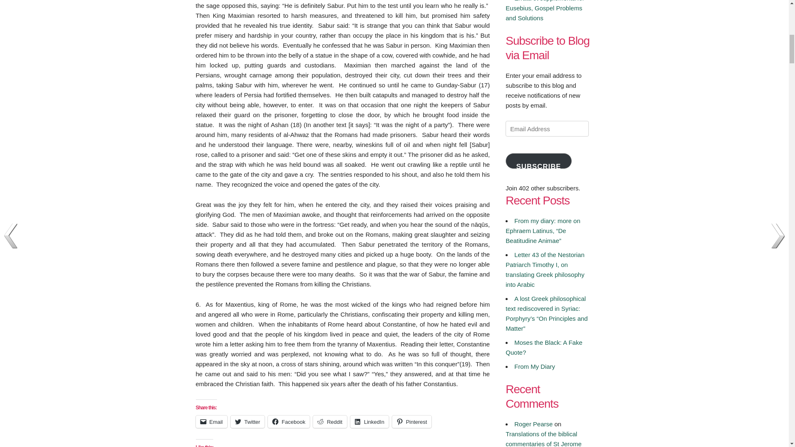  Describe the element at coordinates (369, 421) in the screenshot. I see `Click to share on LinkedIn` at that location.